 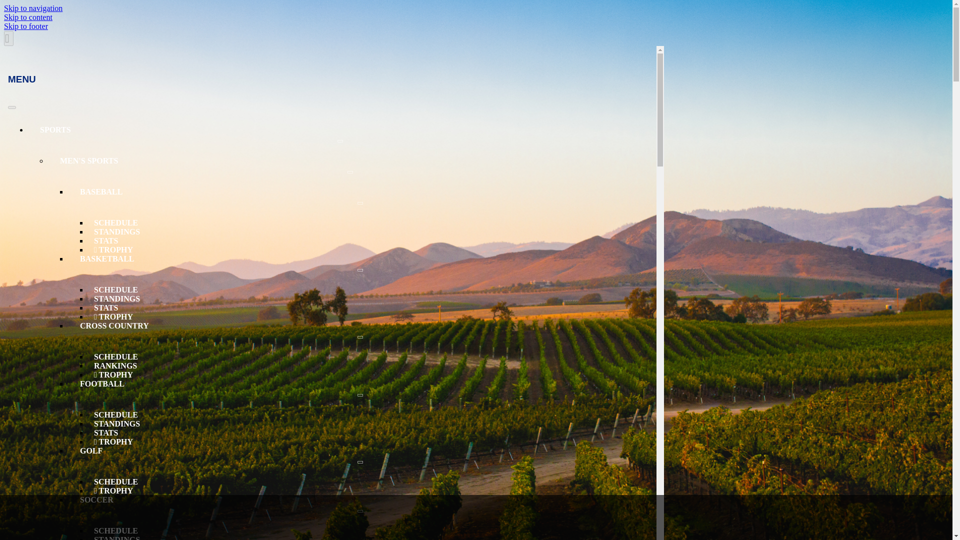 What do you see at coordinates (475, 517) in the screenshot?
I see `3rd party ad content` at bounding box center [475, 517].